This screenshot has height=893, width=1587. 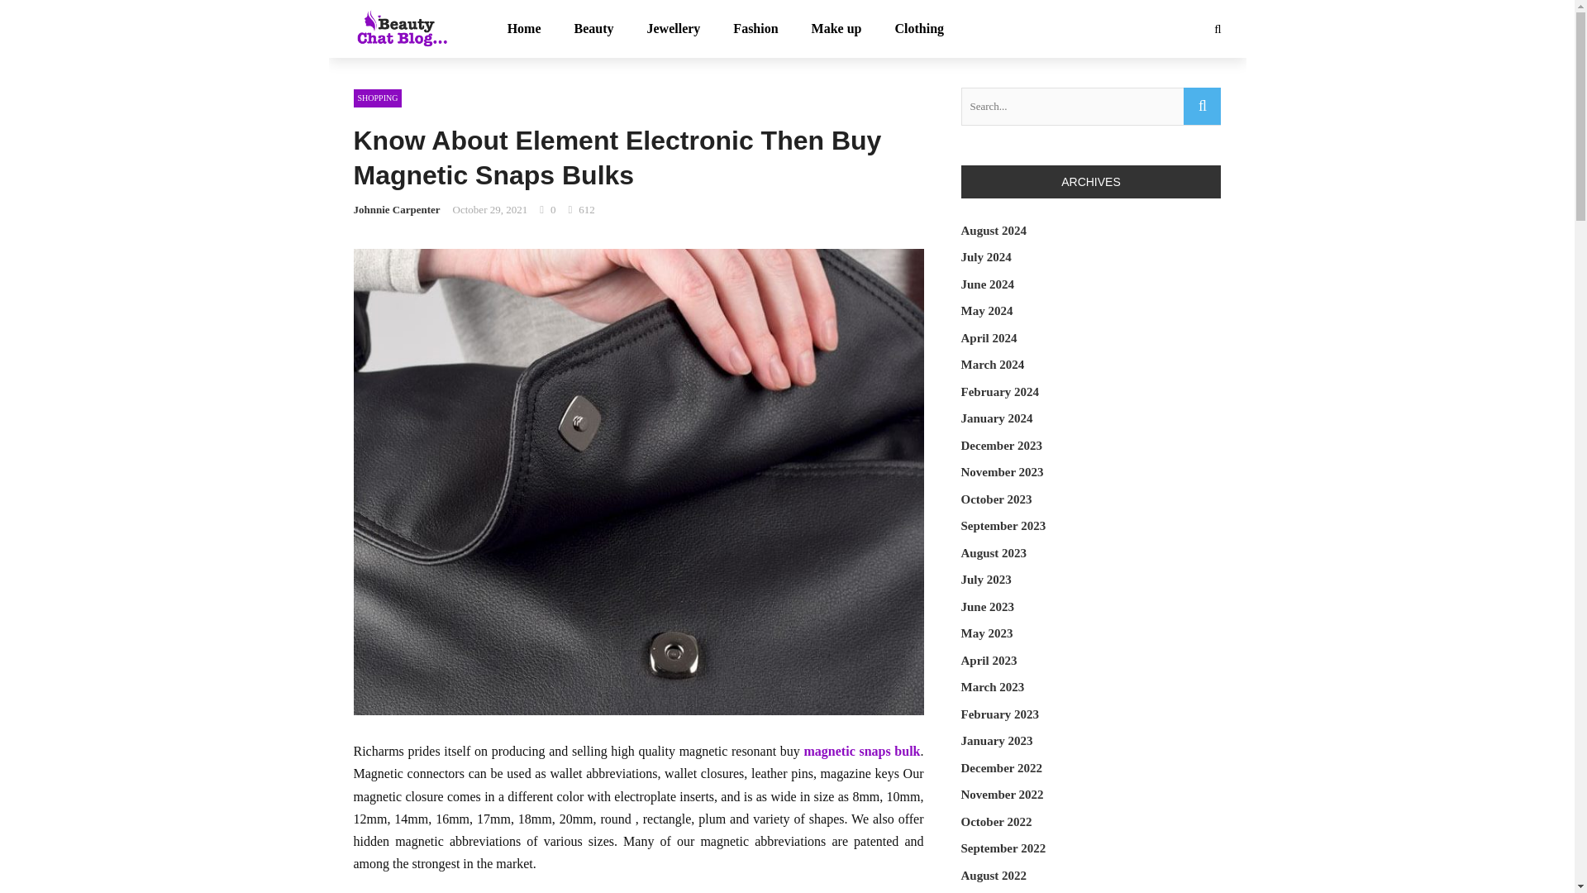 What do you see at coordinates (397, 210) in the screenshot?
I see `Johnnie Carpenter` at bounding box center [397, 210].